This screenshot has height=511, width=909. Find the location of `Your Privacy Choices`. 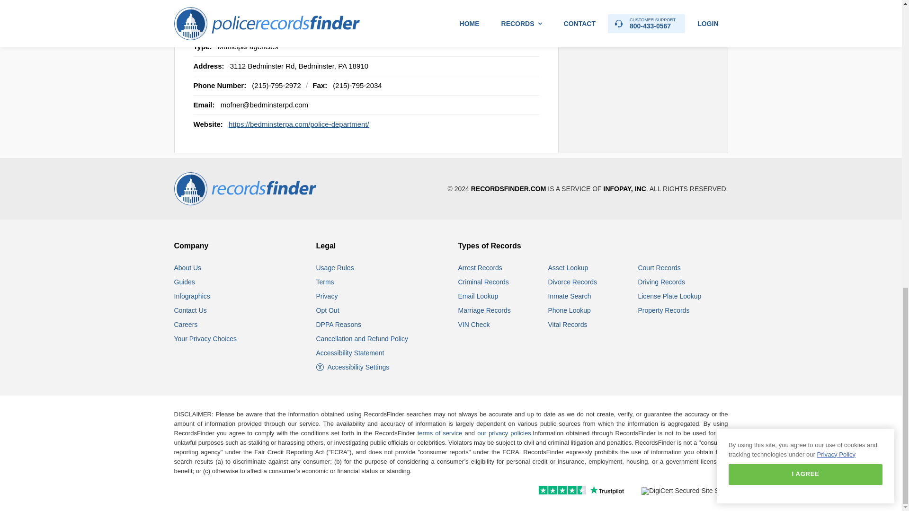

Your Privacy Choices is located at coordinates (205, 339).